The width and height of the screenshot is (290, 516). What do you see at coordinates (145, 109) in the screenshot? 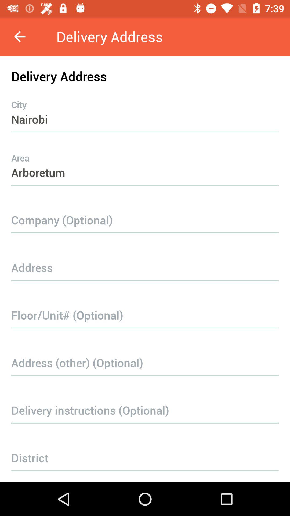
I see `launch nairobi item` at bounding box center [145, 109].